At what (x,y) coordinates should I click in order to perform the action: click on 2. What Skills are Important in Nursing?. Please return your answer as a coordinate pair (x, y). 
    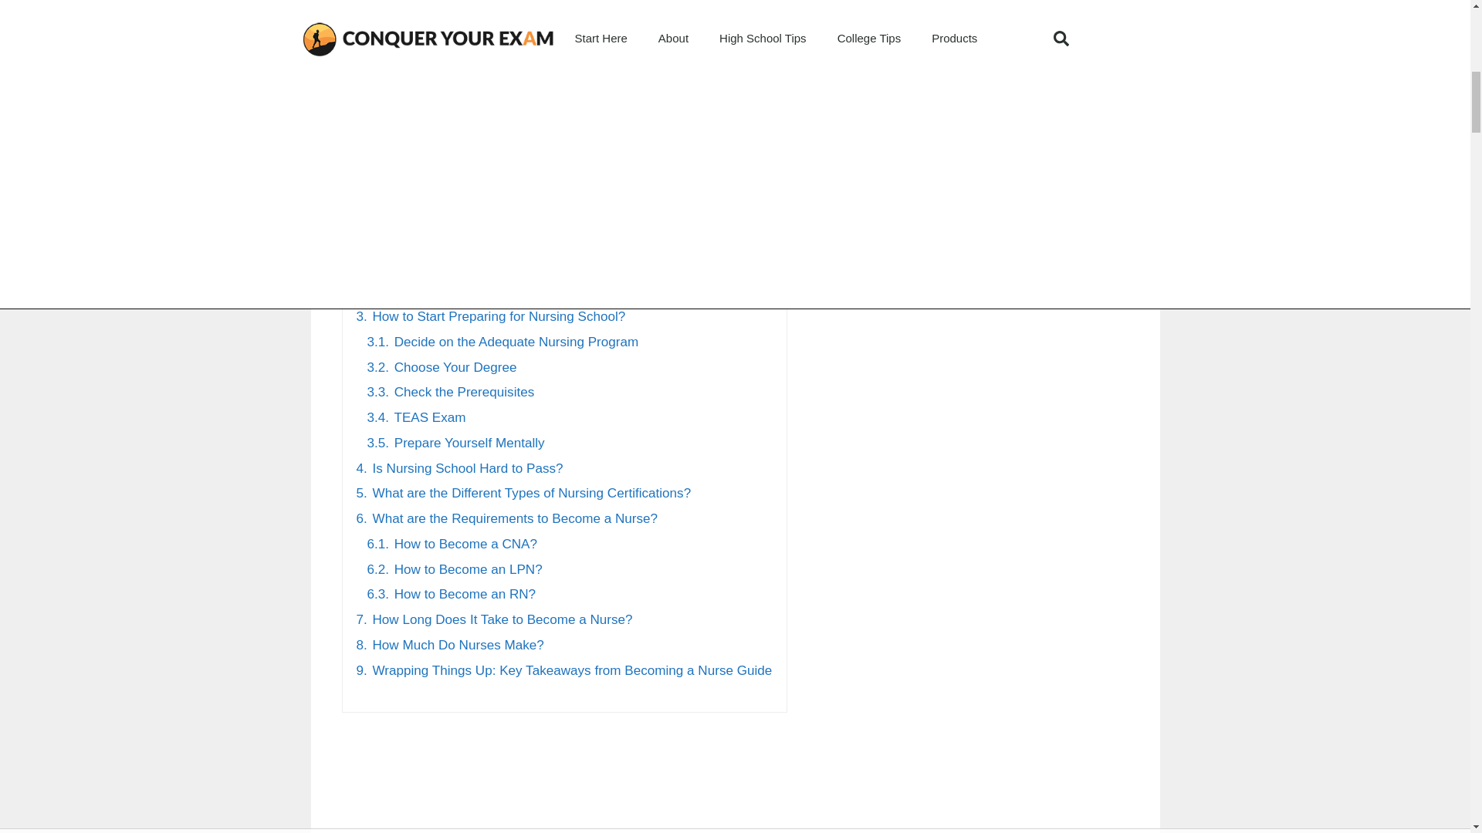
    Looking at the image, I should click on (473, 216).